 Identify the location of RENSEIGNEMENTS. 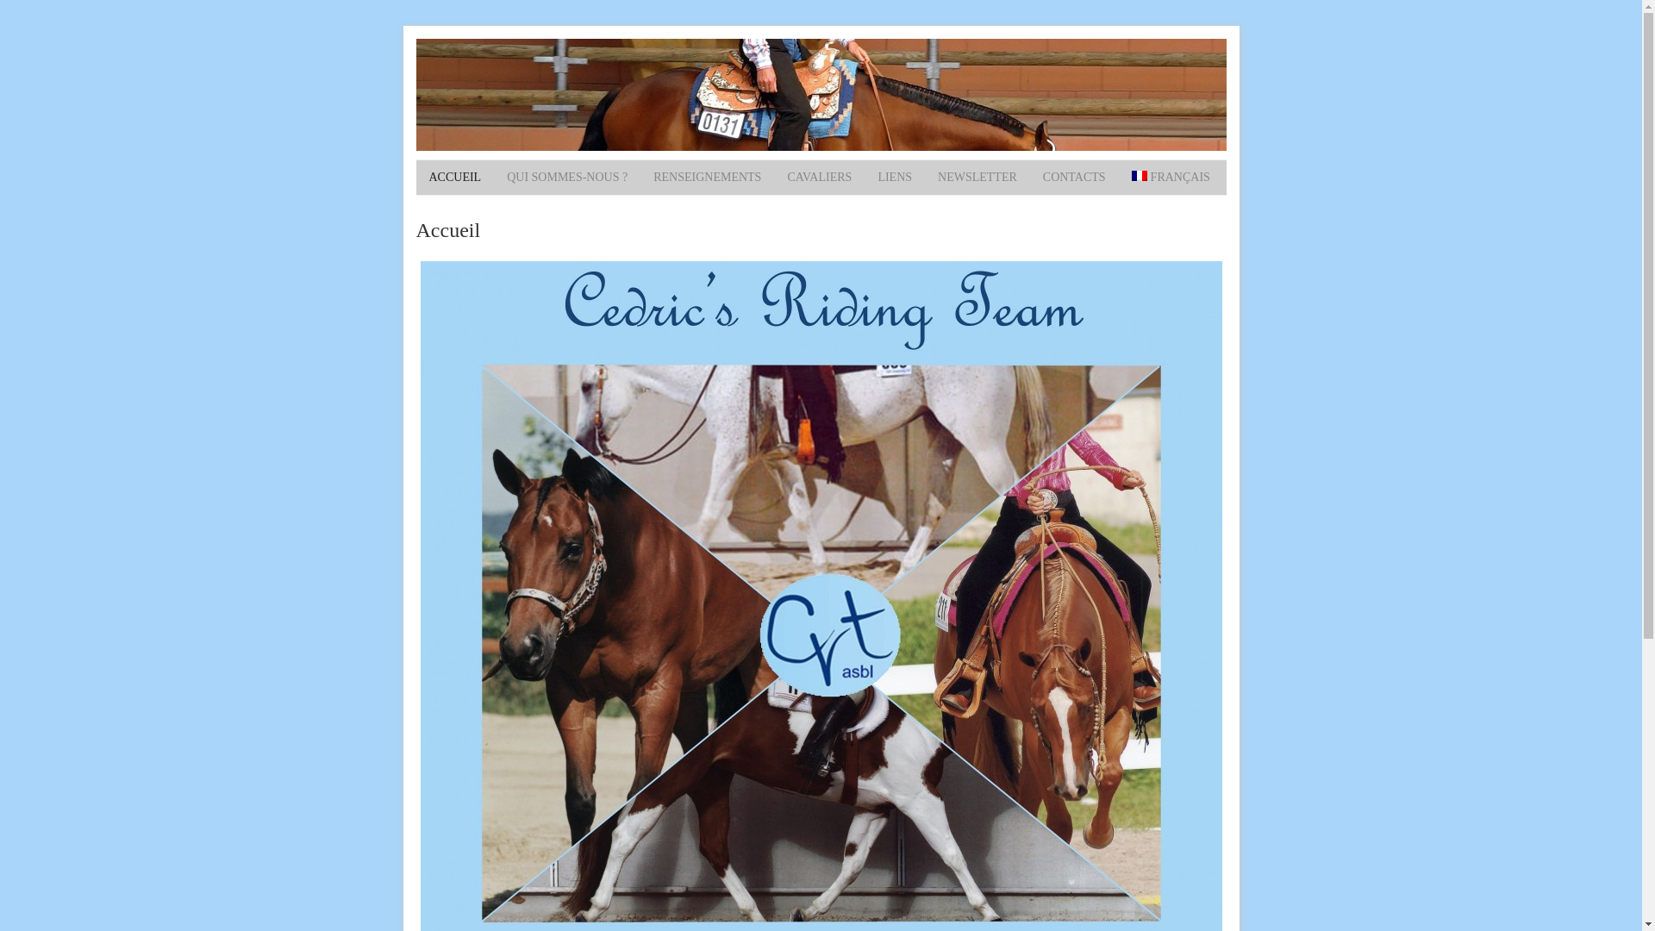
(707, 178).